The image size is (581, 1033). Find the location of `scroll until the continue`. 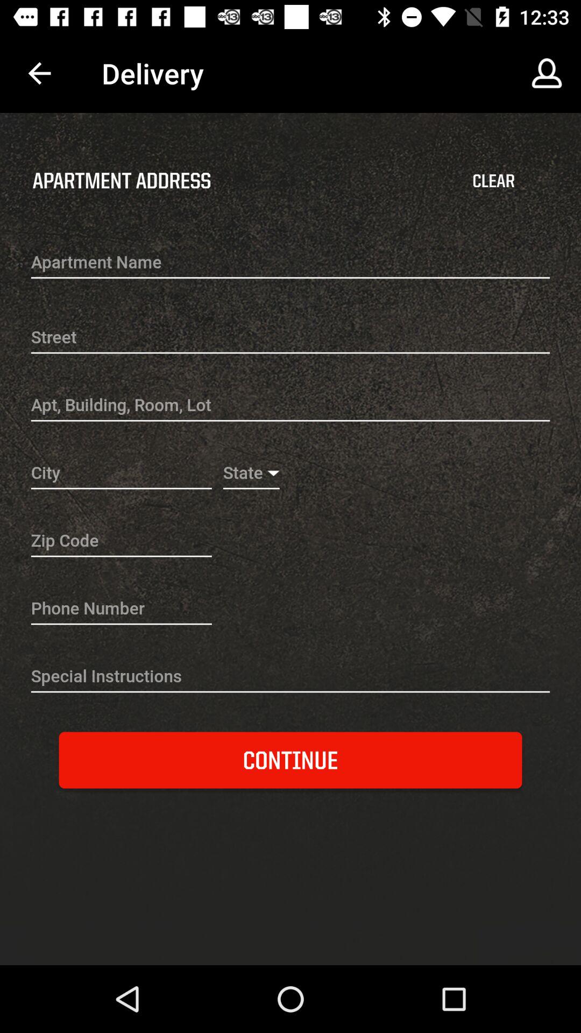

scroll until the continue is located at coordinates (290, 760).